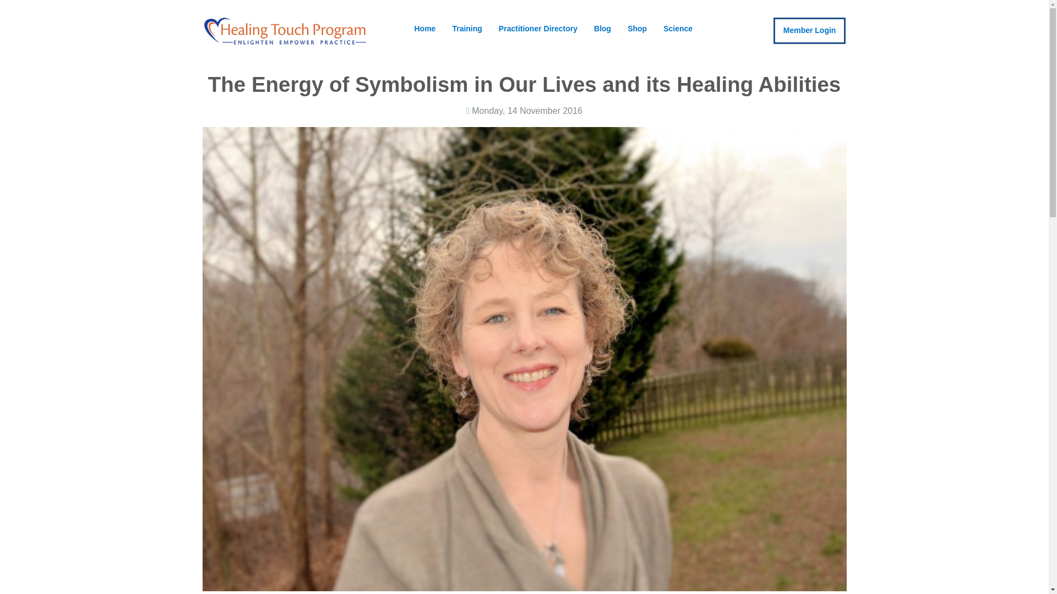  Describe the element at coordinates (467, 29) in the screenshot. I see `Training` at that location.